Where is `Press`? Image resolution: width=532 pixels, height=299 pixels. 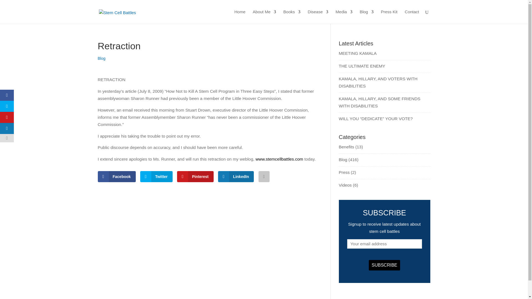 Press is located at coordinates (344, 172).